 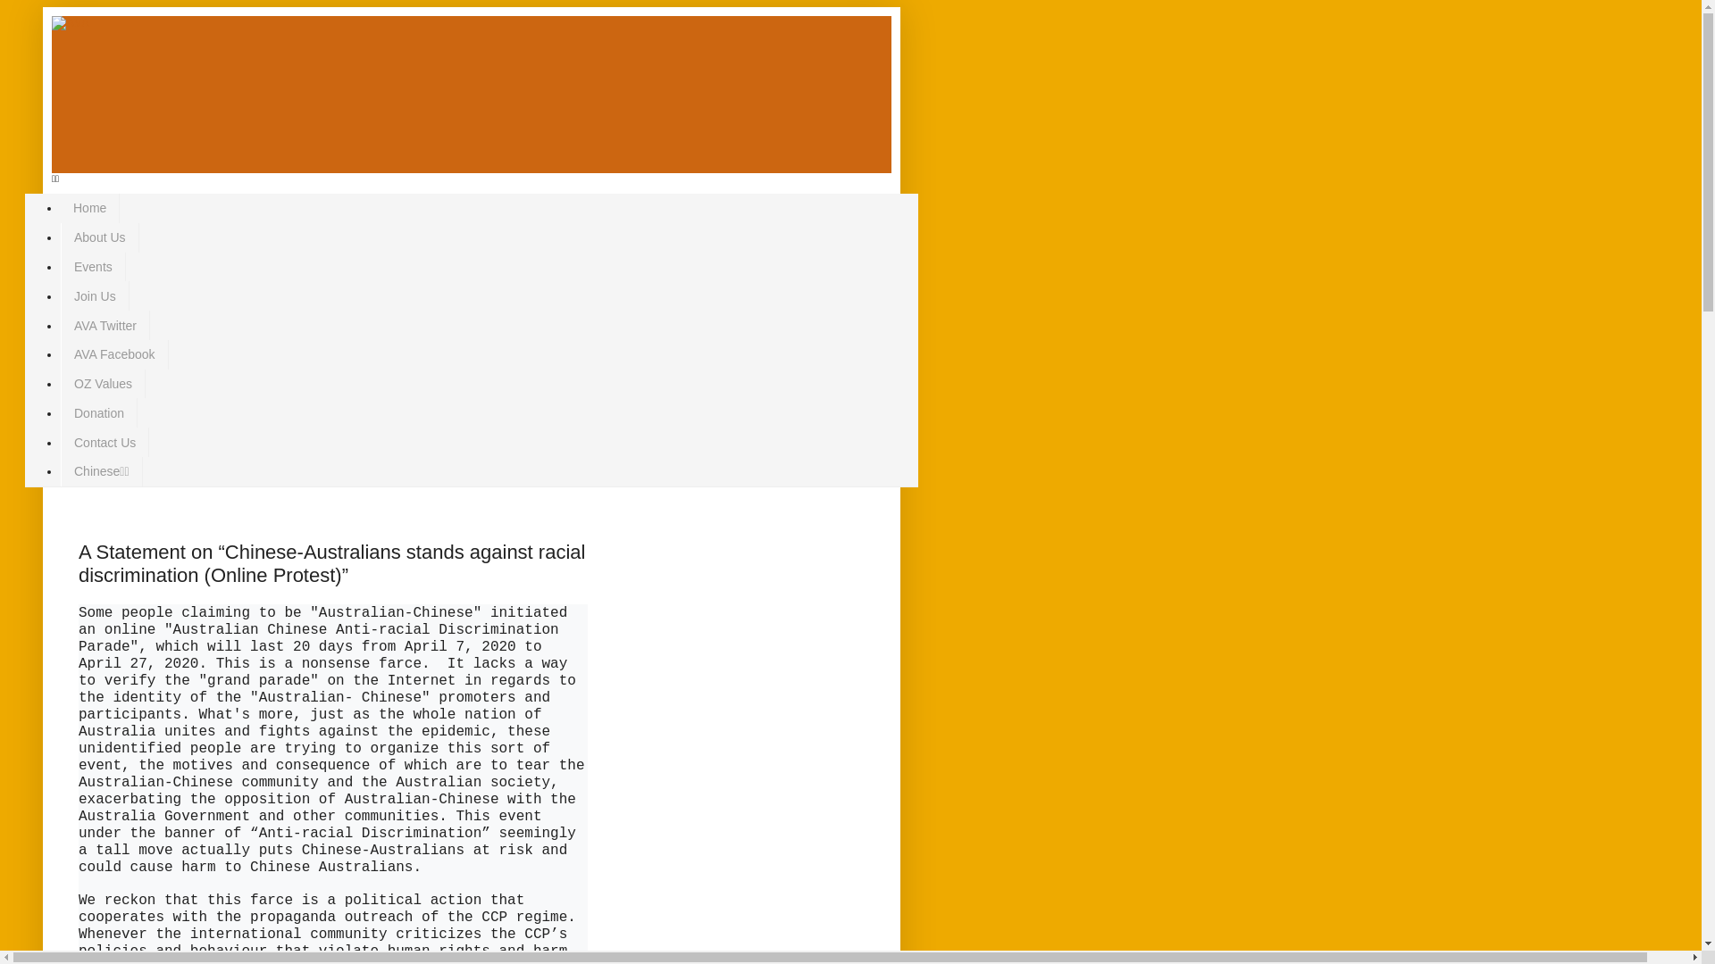 I want to click on AVA Twitter, so click(x=105, y=325).